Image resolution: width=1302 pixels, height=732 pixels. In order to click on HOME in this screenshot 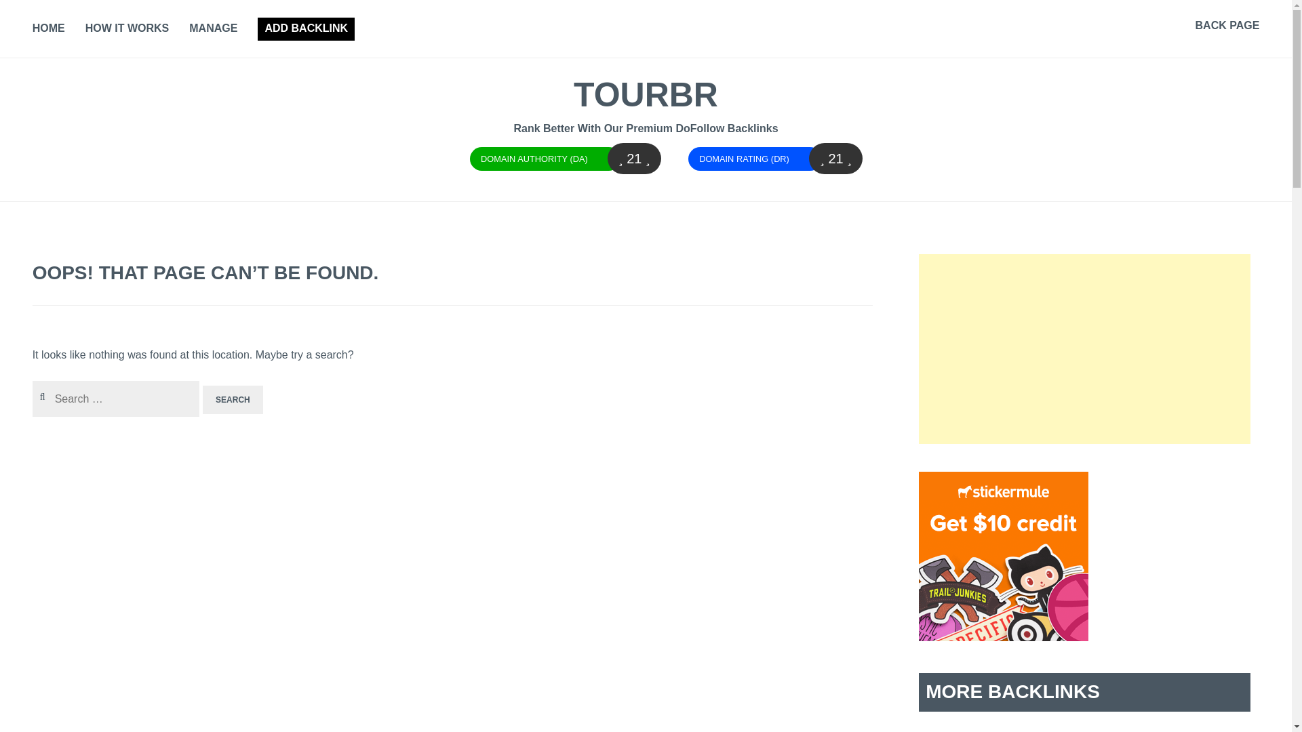, I will do `click(49, 29)`.